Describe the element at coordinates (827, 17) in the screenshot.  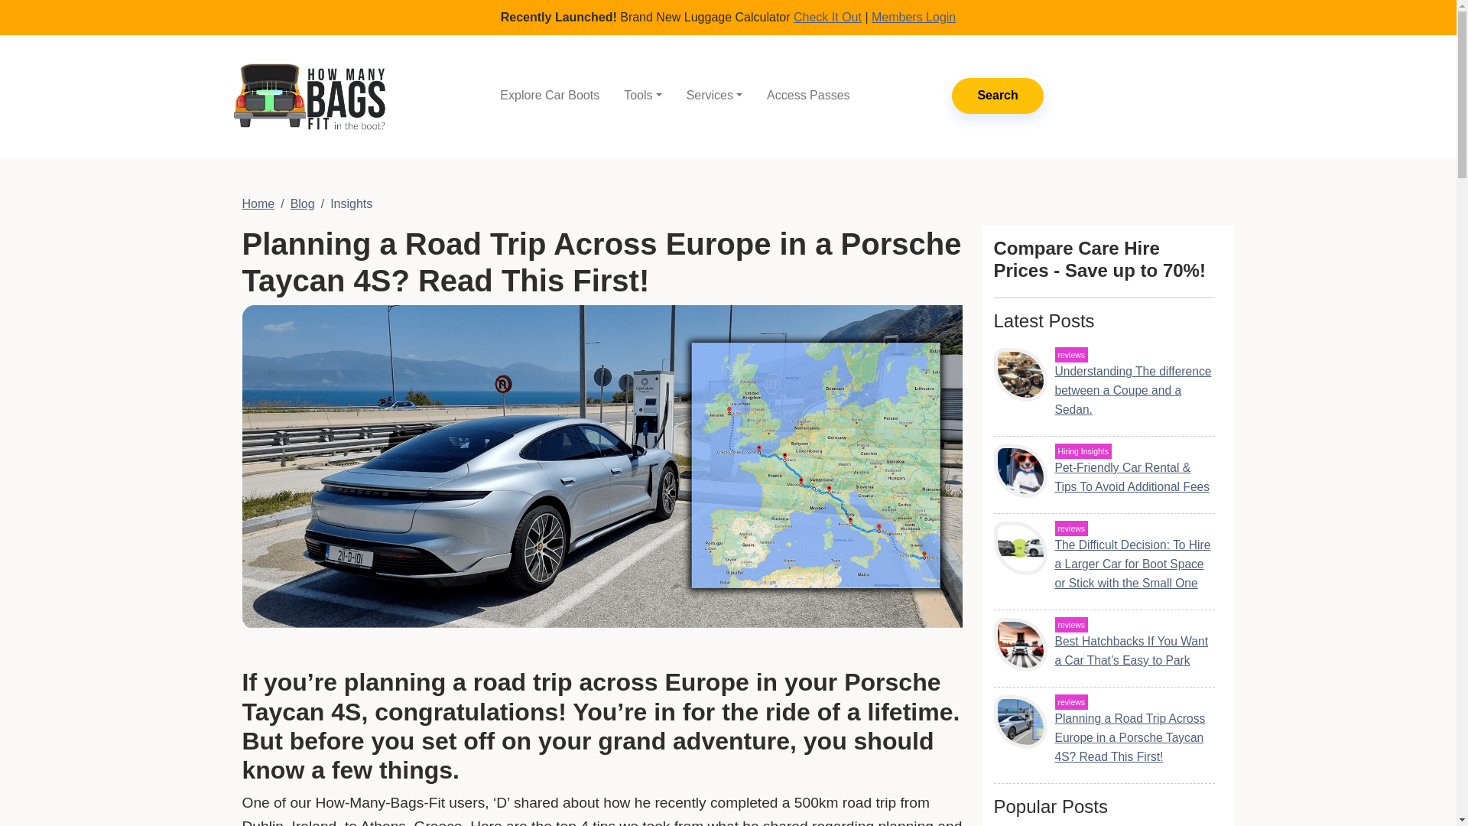
I see `Check It Out` at that location.